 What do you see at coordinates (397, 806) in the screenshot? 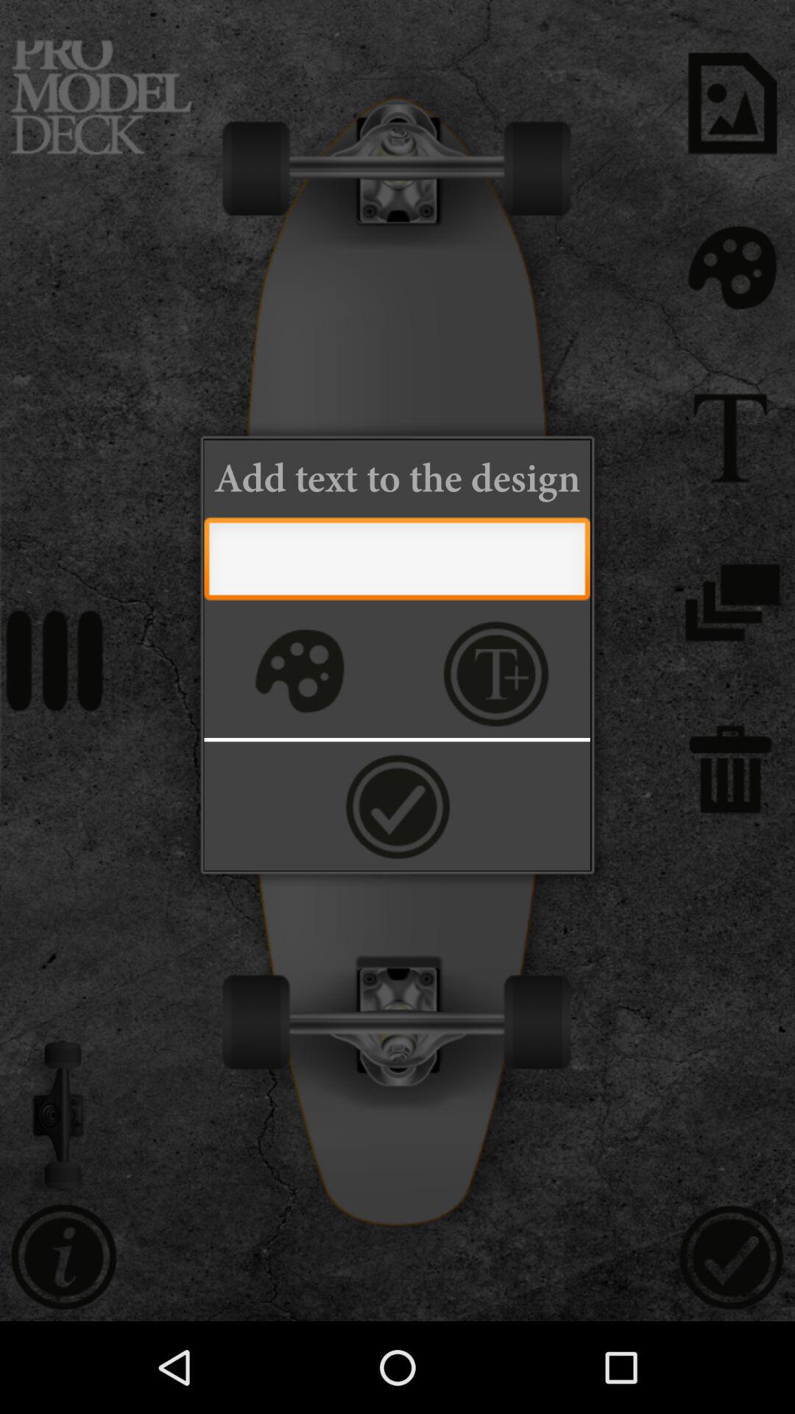
I see `accept` at bounding box center [397, 806].